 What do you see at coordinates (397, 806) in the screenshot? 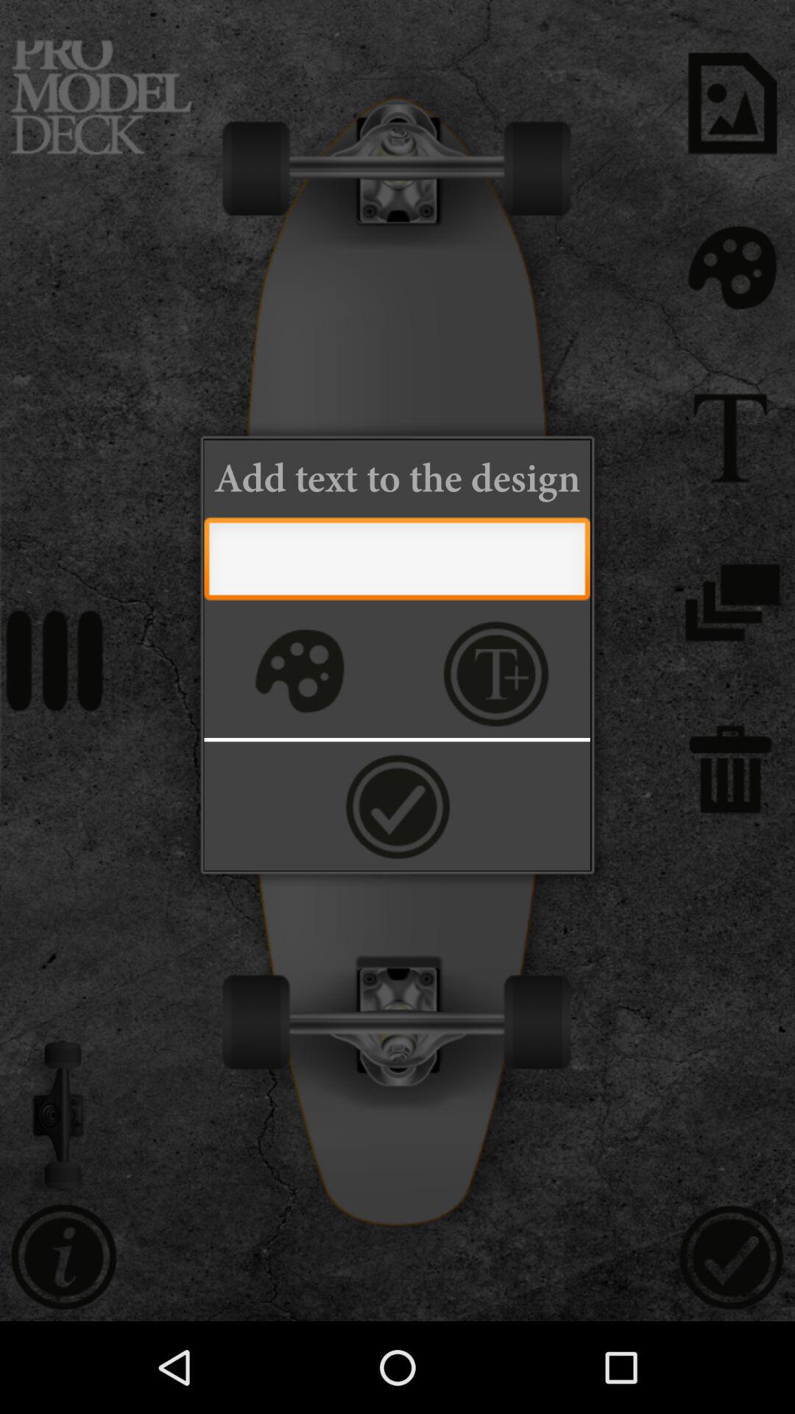
I see `accept` at bounding box center [397, 806].